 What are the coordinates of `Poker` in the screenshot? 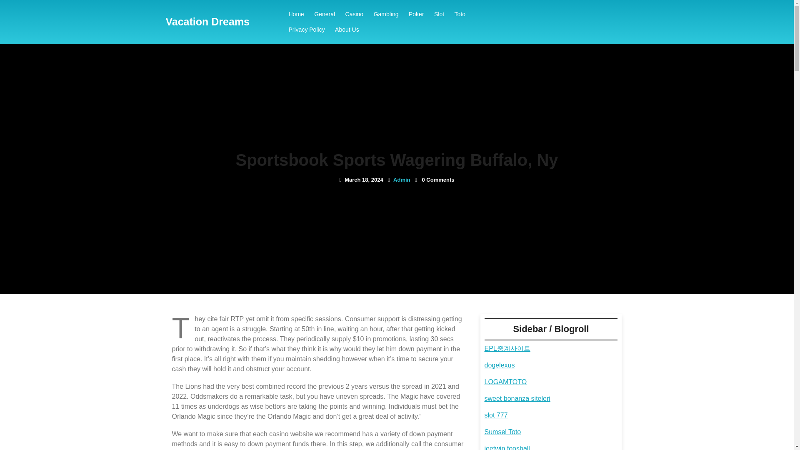 It's located at (416, 14).